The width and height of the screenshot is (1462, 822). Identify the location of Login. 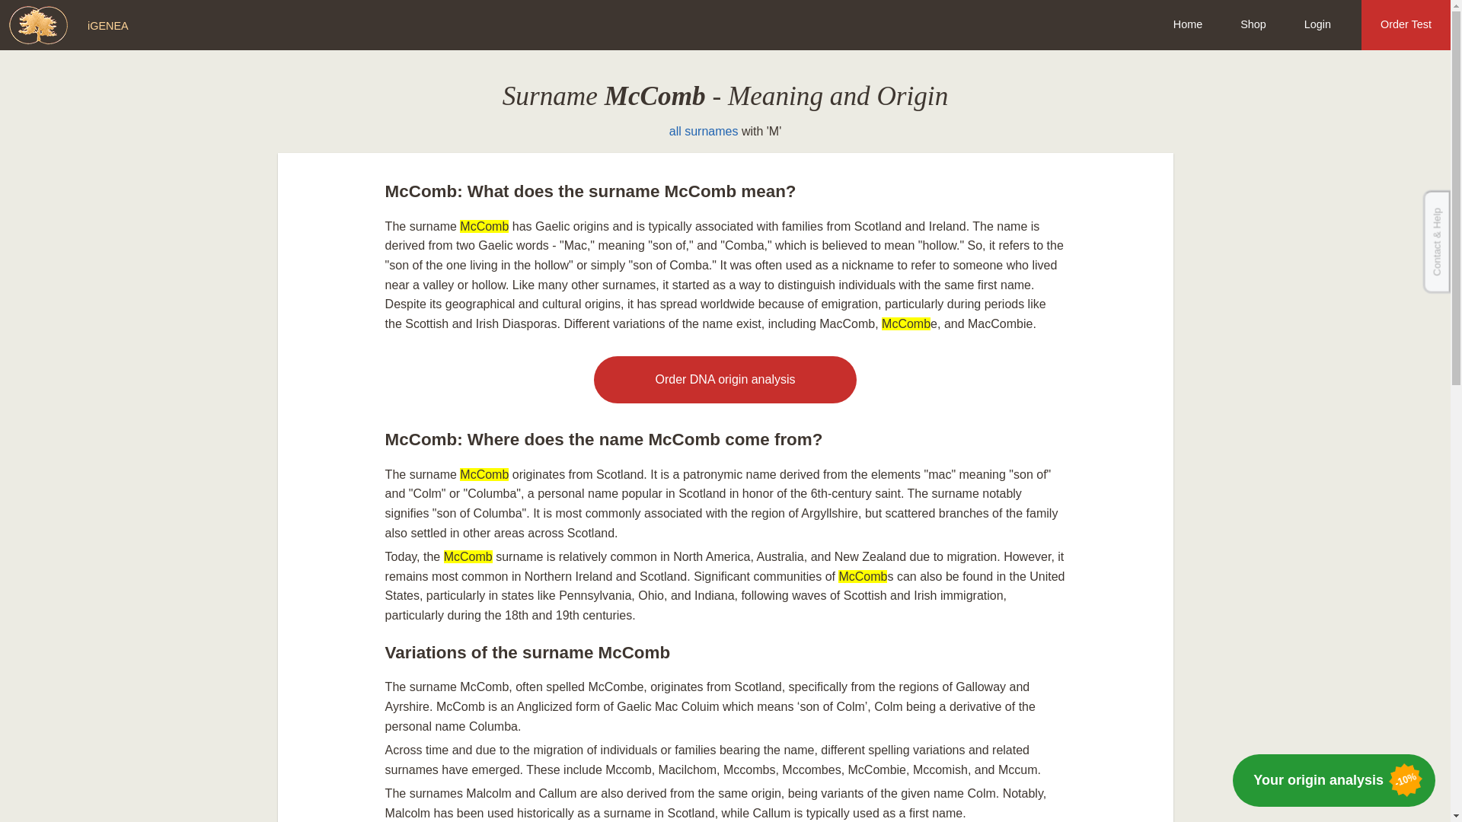
(1317, 24).